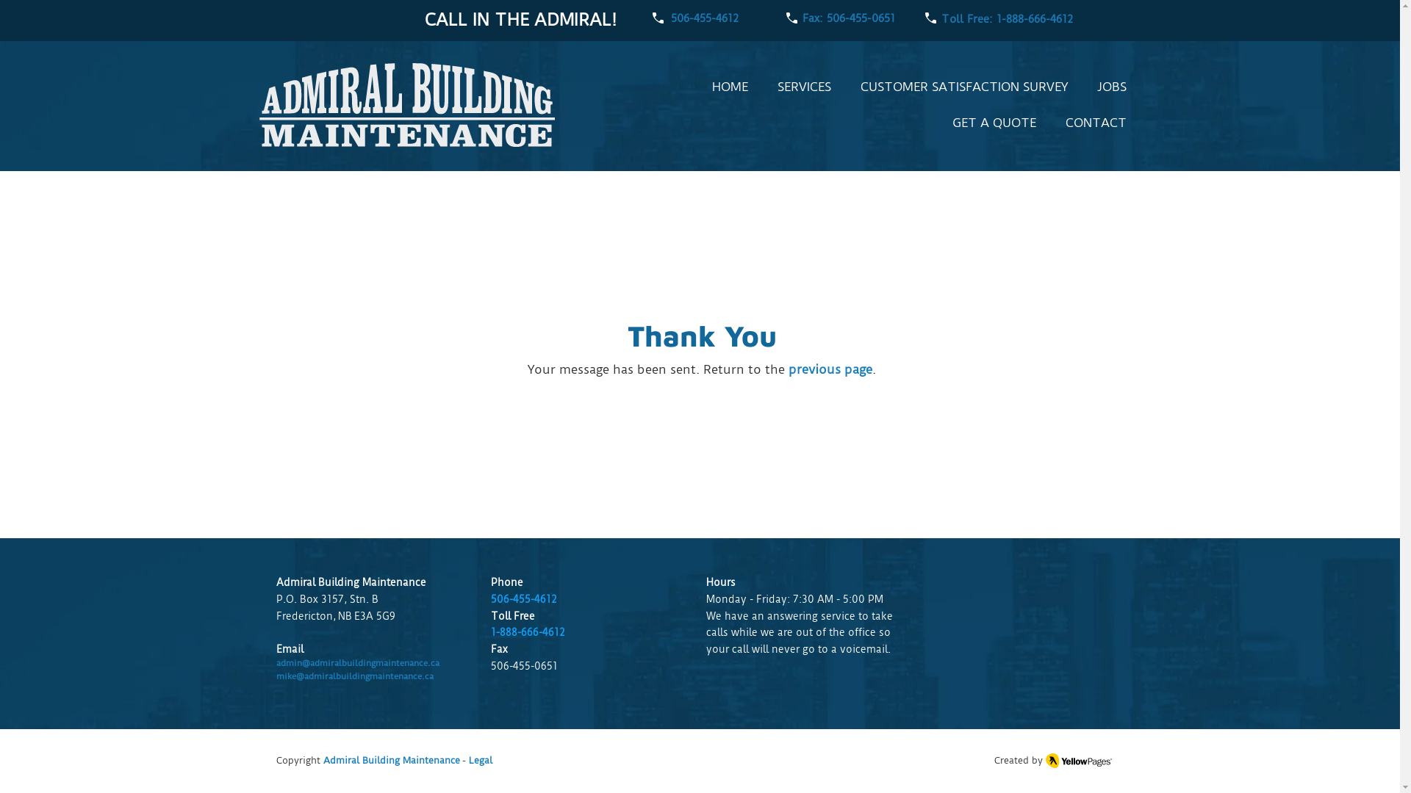 The height and width of the screenshot is (793, 1411). What do you see at coordinates (524, 599) in the screenshot?
I see `506-455-4612` at bounding box center [524, 599].